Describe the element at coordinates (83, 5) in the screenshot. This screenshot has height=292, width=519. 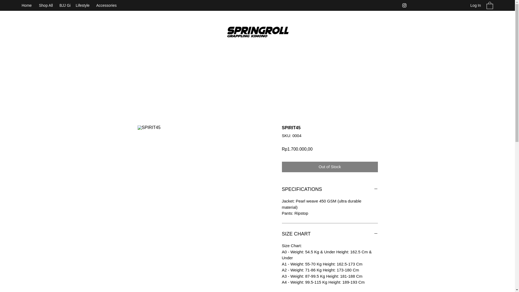
I see `Lifestyle` at that location.